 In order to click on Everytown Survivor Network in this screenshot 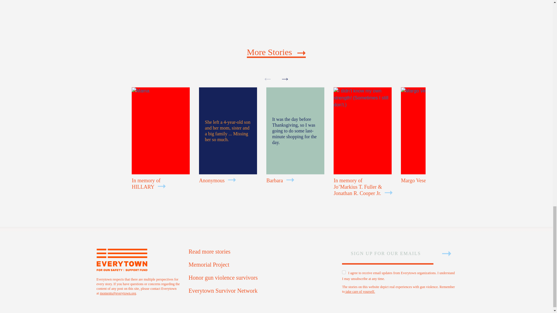, I will do `click(261, 290)`.